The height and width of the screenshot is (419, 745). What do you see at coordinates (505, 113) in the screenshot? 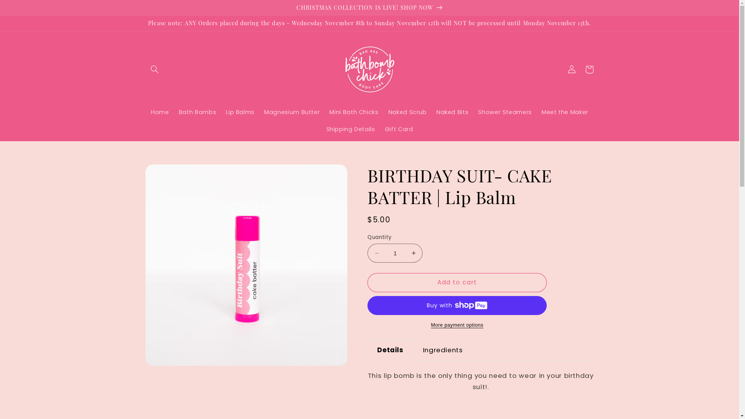
I see `Shower Steamers` at bounding box center [505, 113].